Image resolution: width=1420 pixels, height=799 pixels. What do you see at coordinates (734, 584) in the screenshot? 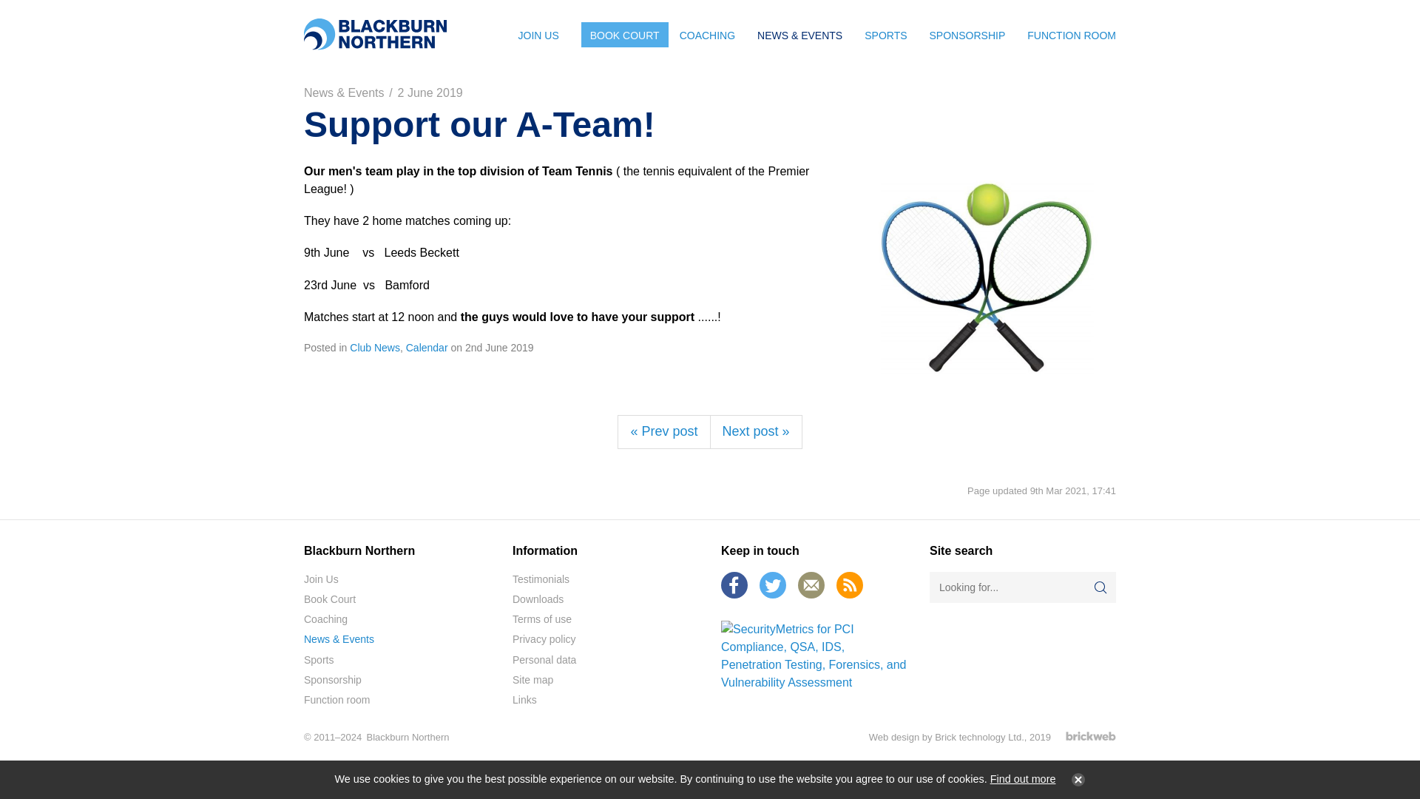
I see `Blackburn Northern Sports Club Facebook` at bounding box center [734, 584].